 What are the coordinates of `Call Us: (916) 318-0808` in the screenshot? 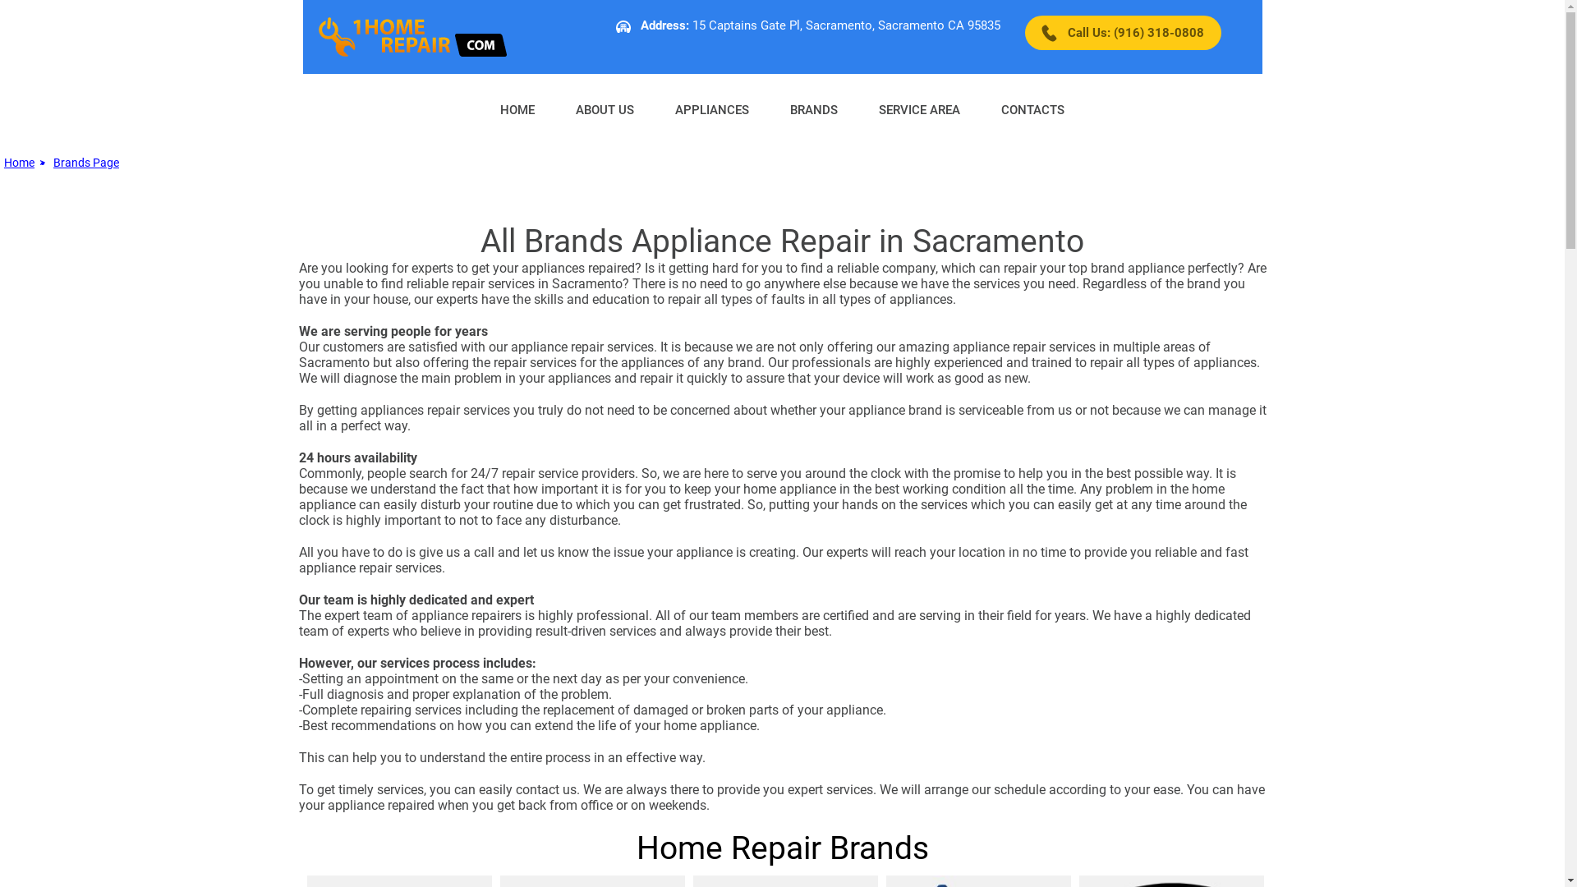 It's located at (1124, 33).